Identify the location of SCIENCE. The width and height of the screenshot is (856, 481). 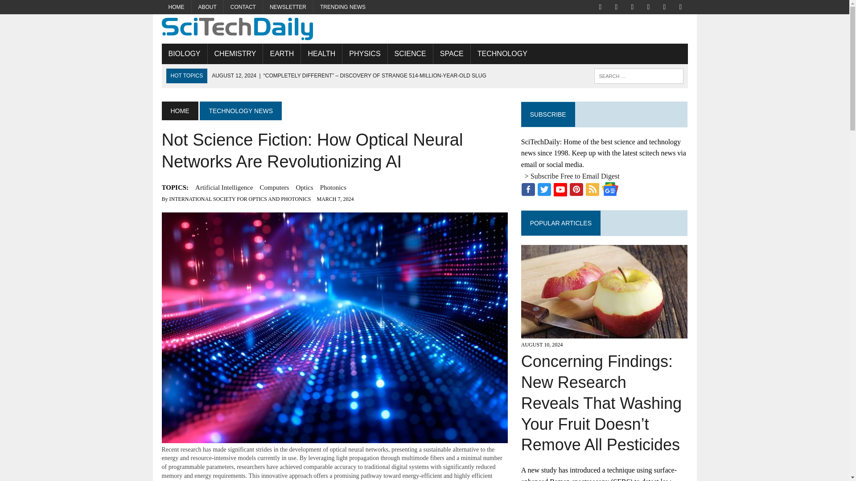
(410, 53).